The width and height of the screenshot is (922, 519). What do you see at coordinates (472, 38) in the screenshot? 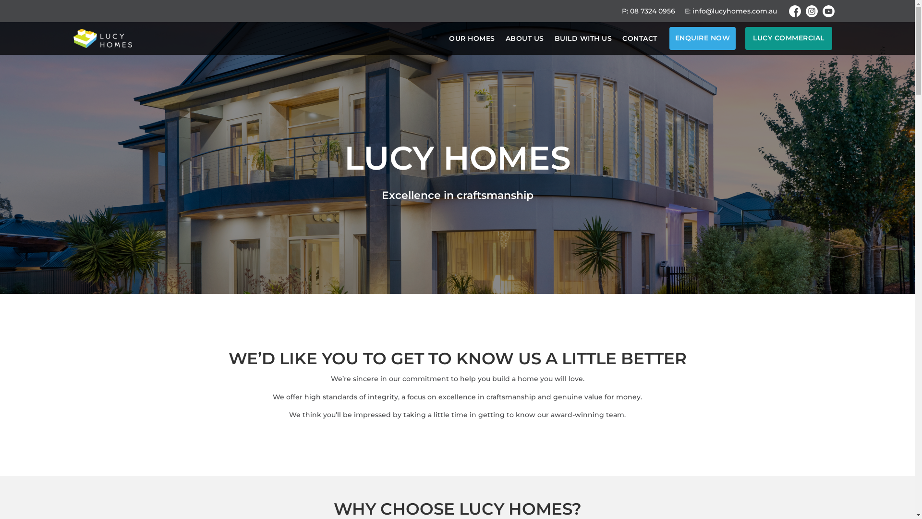
I see `OUR HOMES` at bounding box center [472, 38].